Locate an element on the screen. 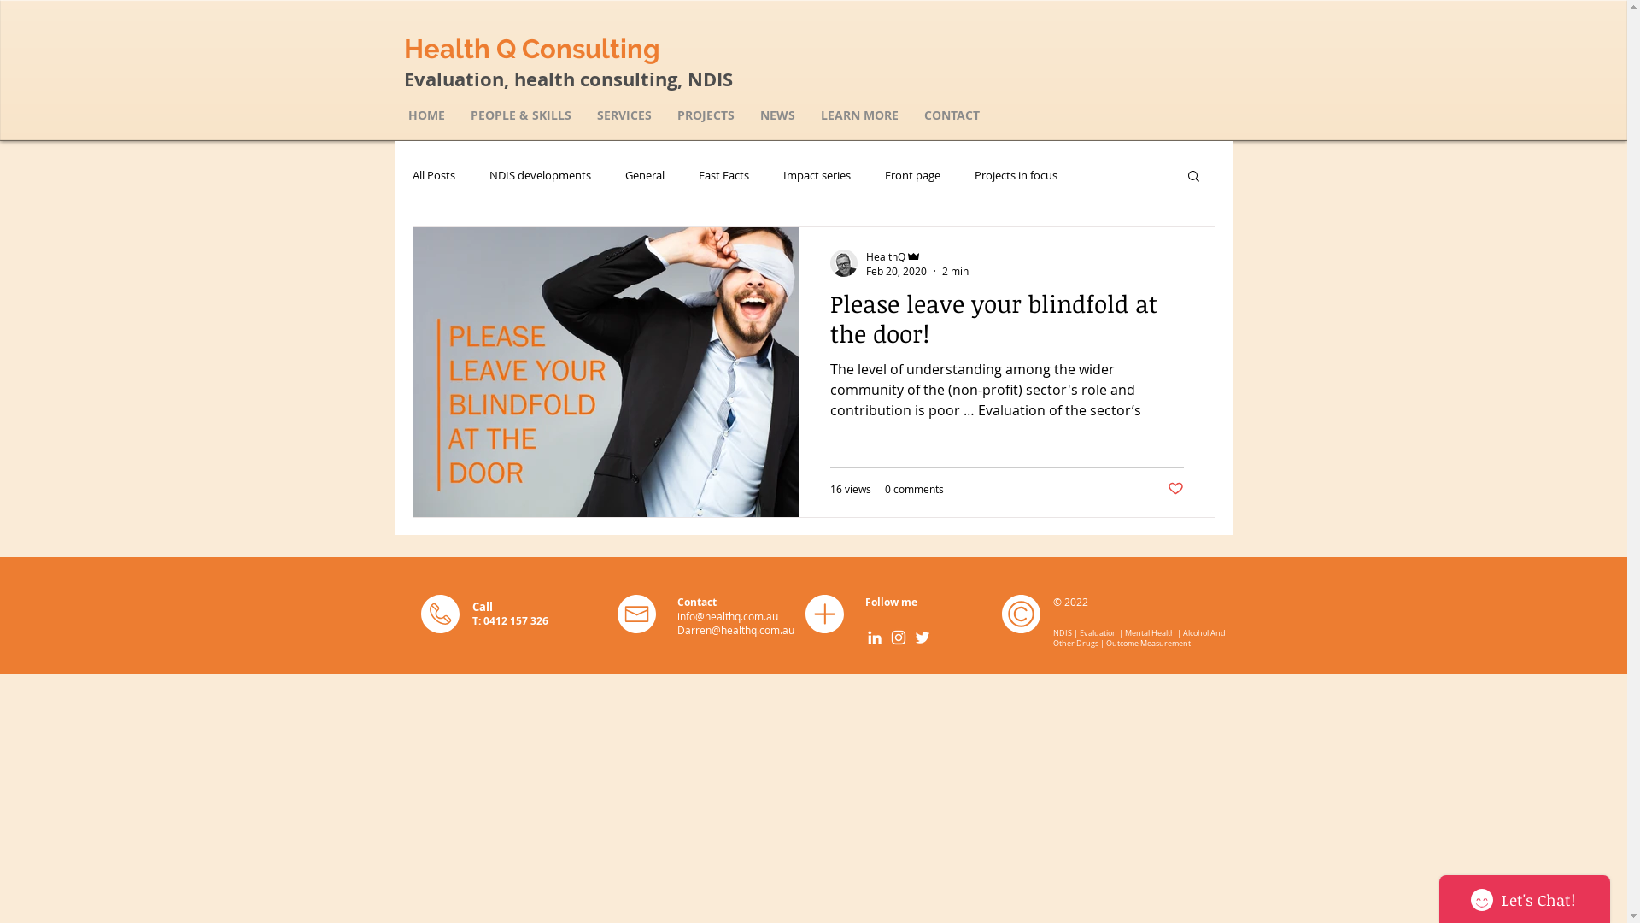 Image resolution: width=1640 pixels, height=923 pixels. Fast Facts is located at coordinates (724, 175).